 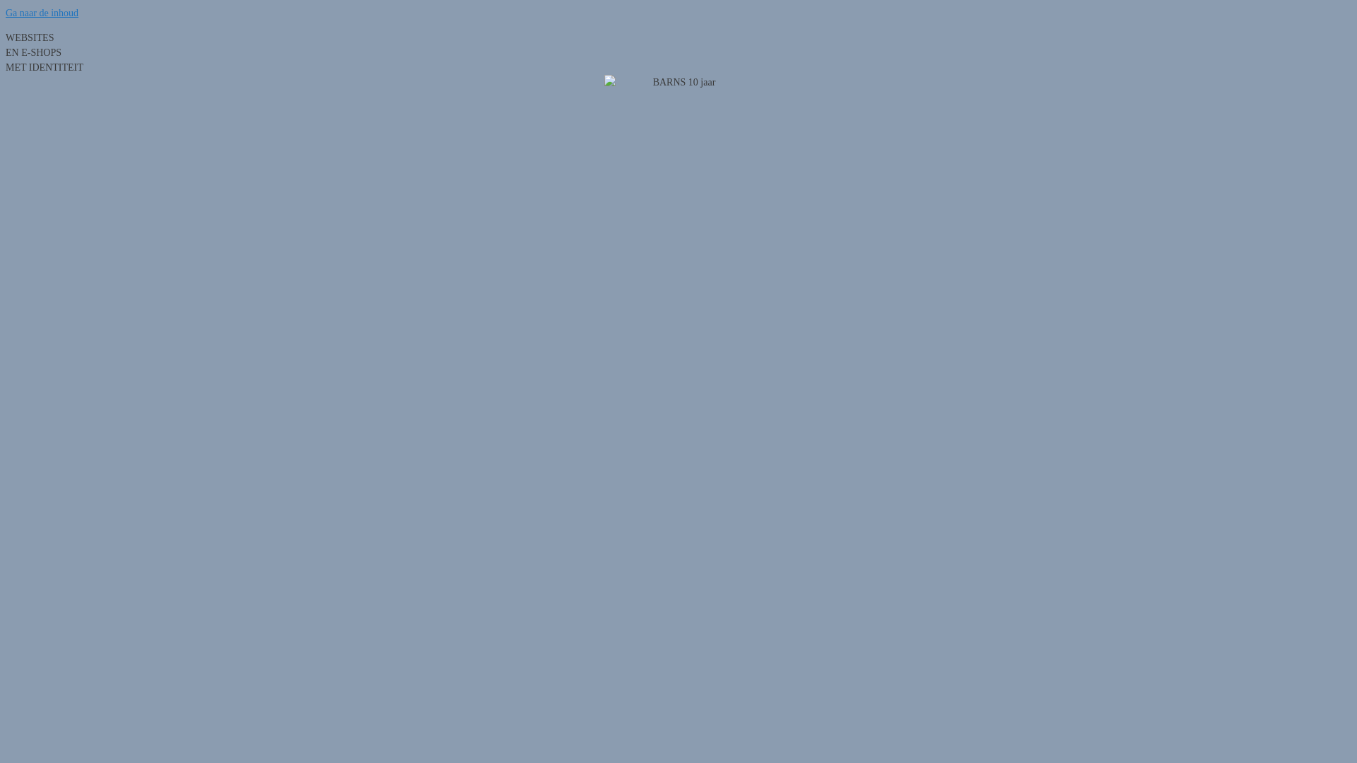 I want to click on Ga naar de inhoud, so click(x=42, y=13).